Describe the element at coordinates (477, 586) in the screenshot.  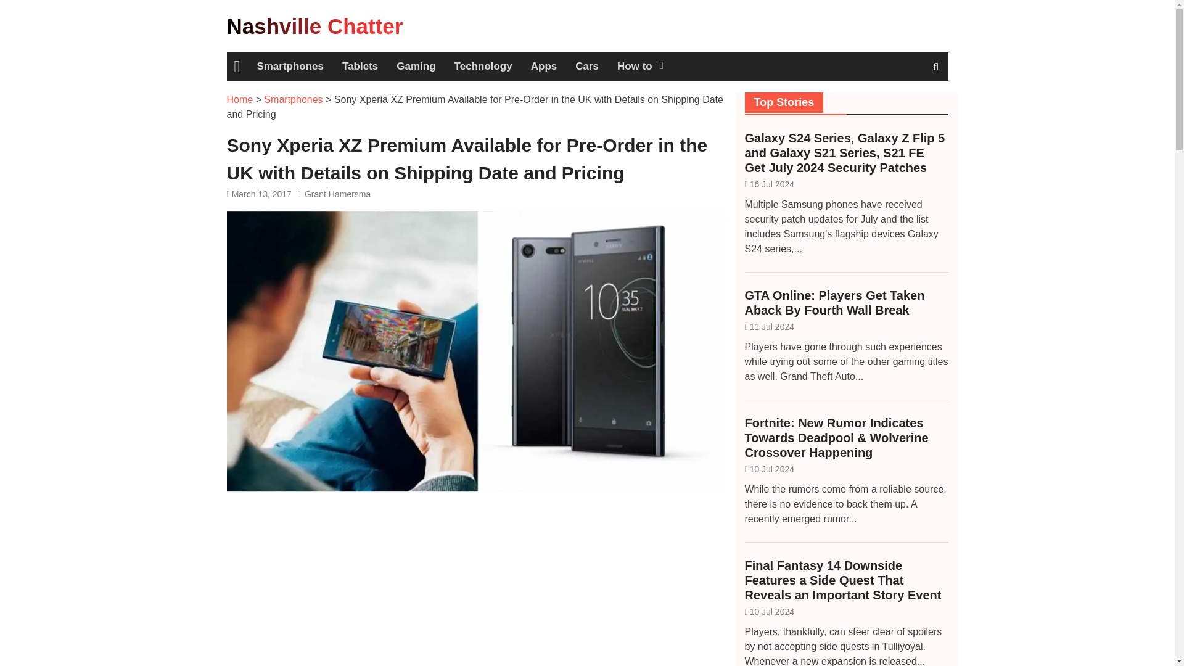
I see `Advertisement` at that location.